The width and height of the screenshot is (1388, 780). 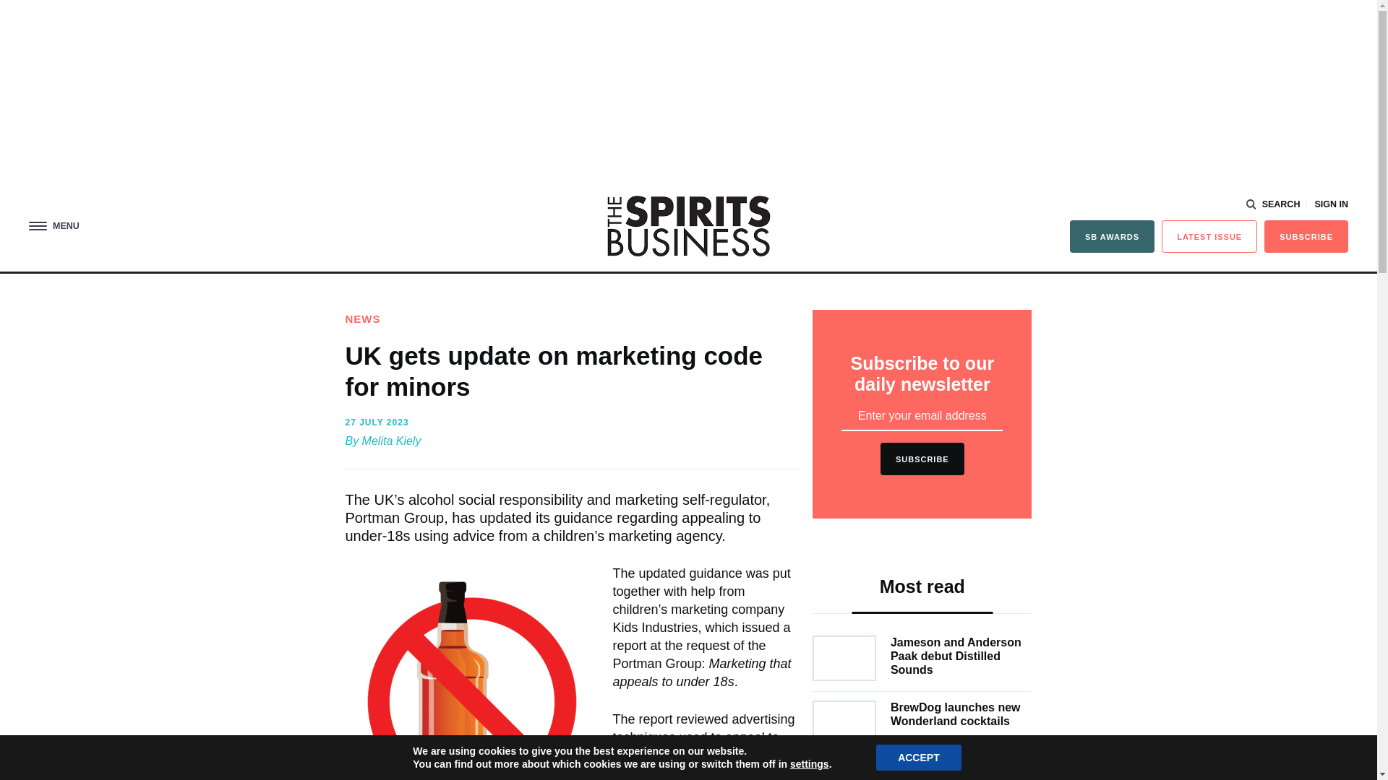 What do you see at coordinates (53, 225) in the screenshot?
I see `MENU` at bounding box center [53, 225].